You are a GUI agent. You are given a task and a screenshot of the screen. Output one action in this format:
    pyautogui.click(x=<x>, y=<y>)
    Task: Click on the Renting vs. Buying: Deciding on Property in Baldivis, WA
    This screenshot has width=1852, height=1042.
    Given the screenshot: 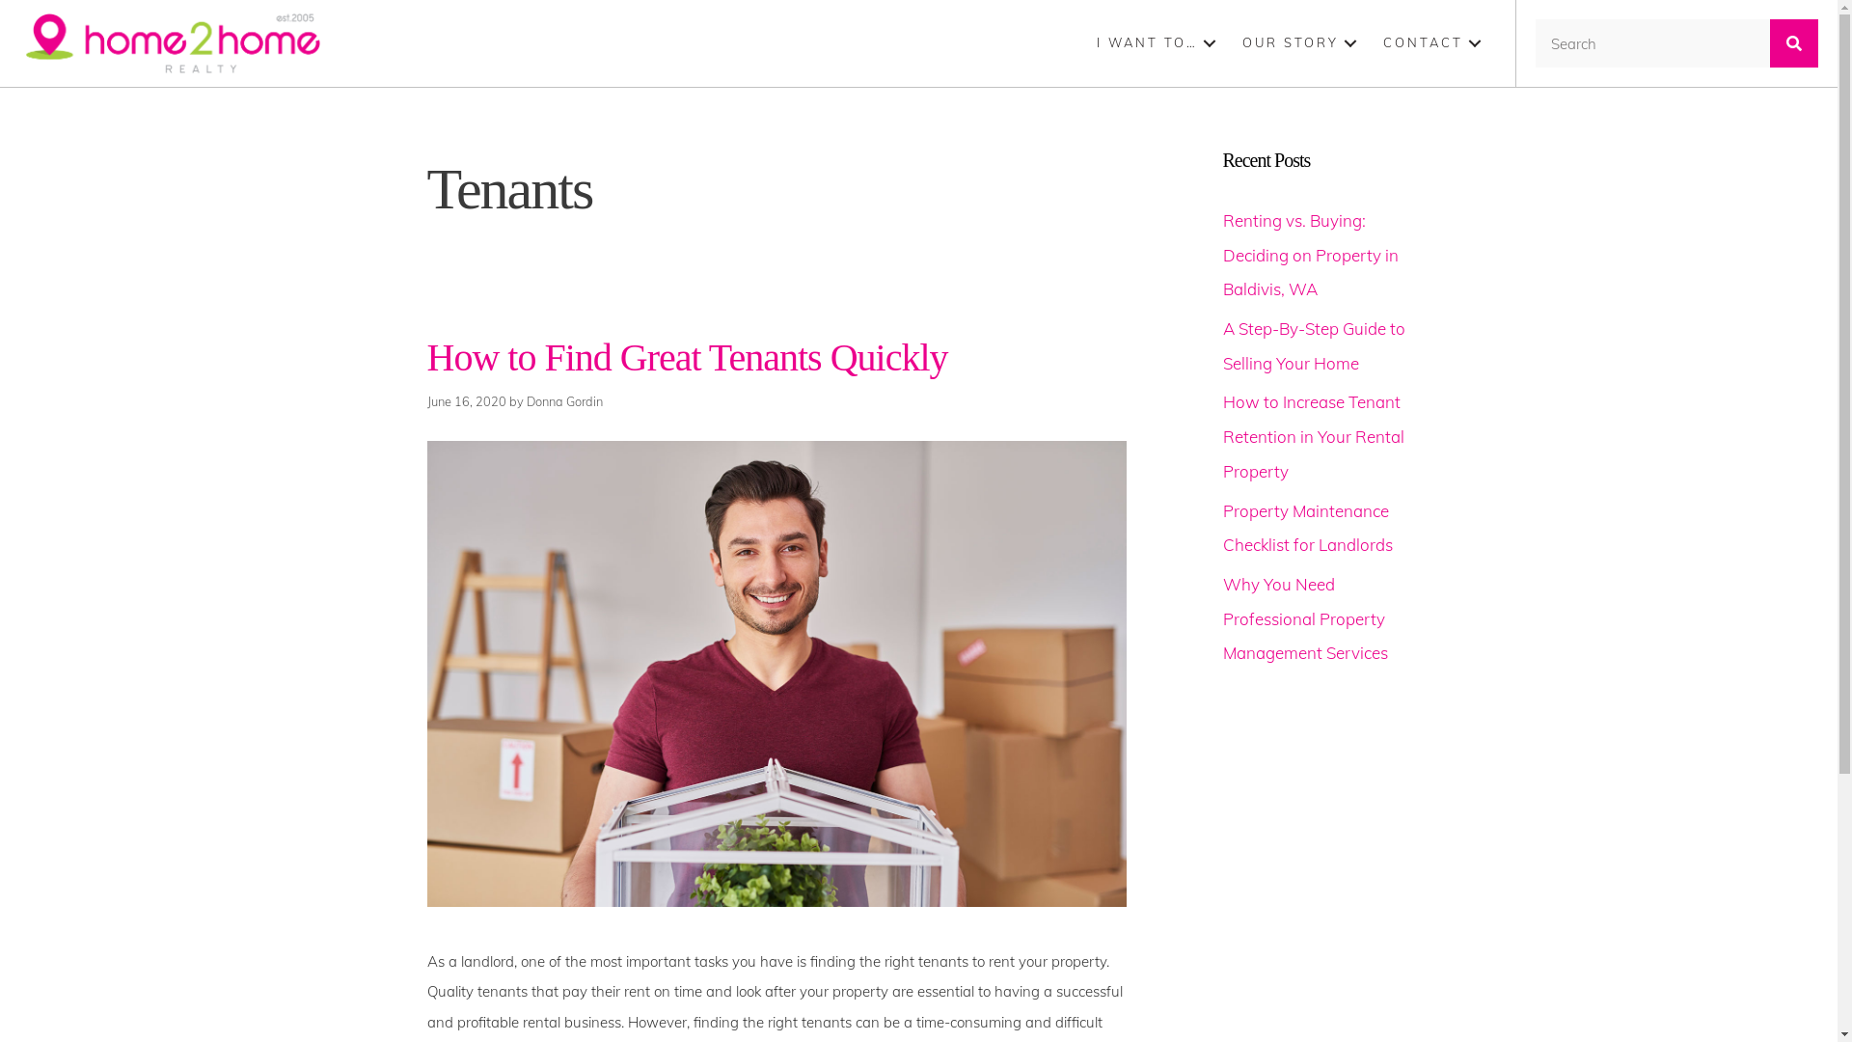 What is the action you would take?
    pyautogui.click(x=1311, y=255)
    